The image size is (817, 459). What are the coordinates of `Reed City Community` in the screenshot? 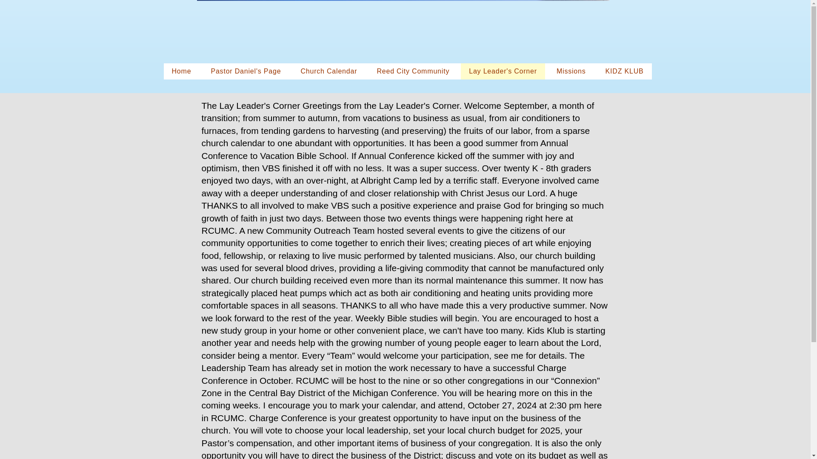 It's located at (413, 71).